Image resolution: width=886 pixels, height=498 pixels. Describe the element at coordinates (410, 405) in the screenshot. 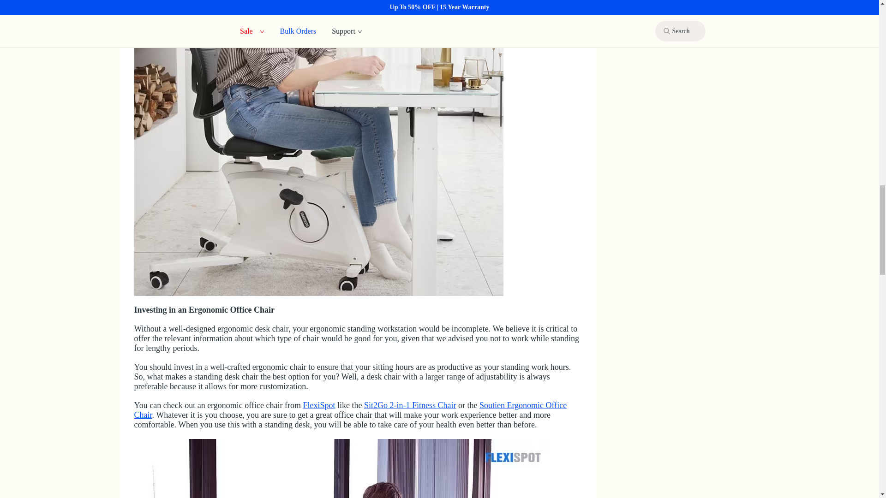

I see `Sit2Go 2-in-1 Fitness Chair` at that location.